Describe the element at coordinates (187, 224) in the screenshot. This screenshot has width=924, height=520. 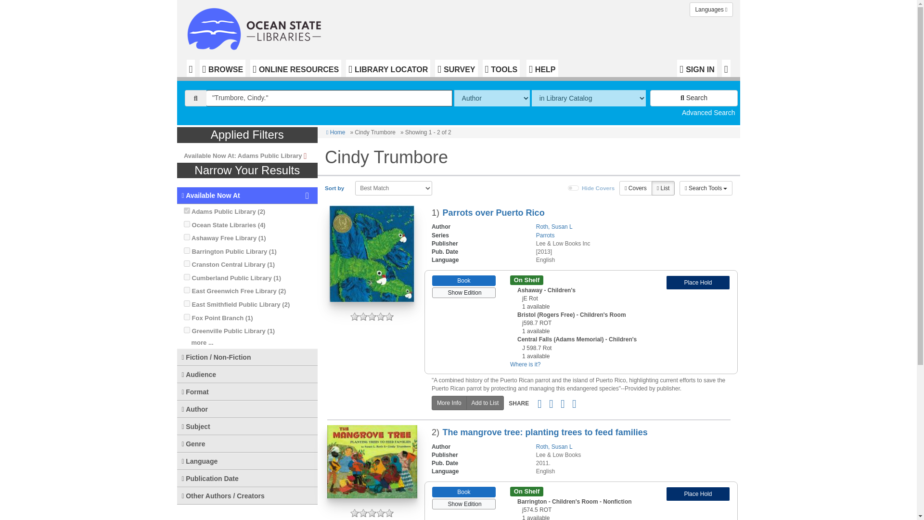
I see `on` at that location.